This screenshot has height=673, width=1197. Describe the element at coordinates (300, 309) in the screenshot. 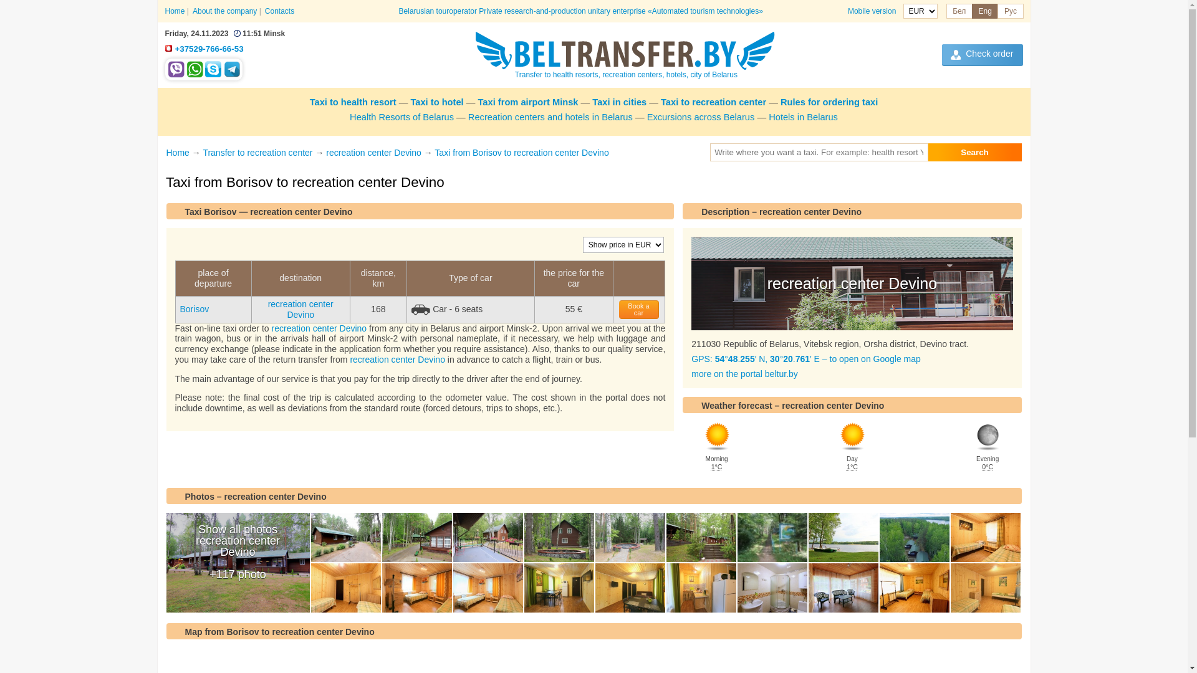

I see `recreation center Devino` at that location.